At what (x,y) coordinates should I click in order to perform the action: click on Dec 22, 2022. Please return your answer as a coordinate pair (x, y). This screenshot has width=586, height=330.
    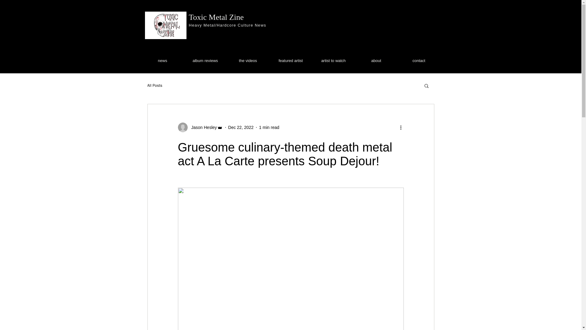
    Looking at the image, I should click on (241, 127).